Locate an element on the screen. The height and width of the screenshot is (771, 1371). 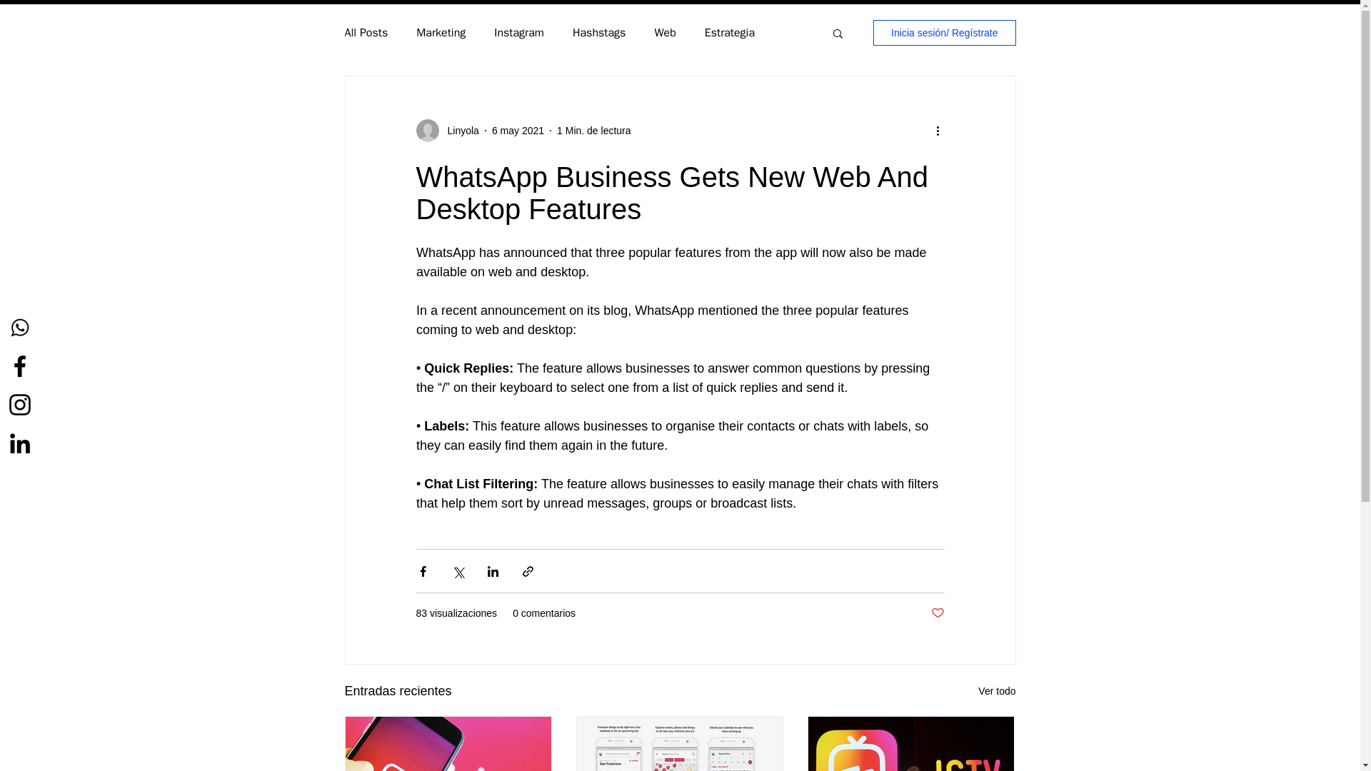
Estrategia is located at coordinates (730, 33).